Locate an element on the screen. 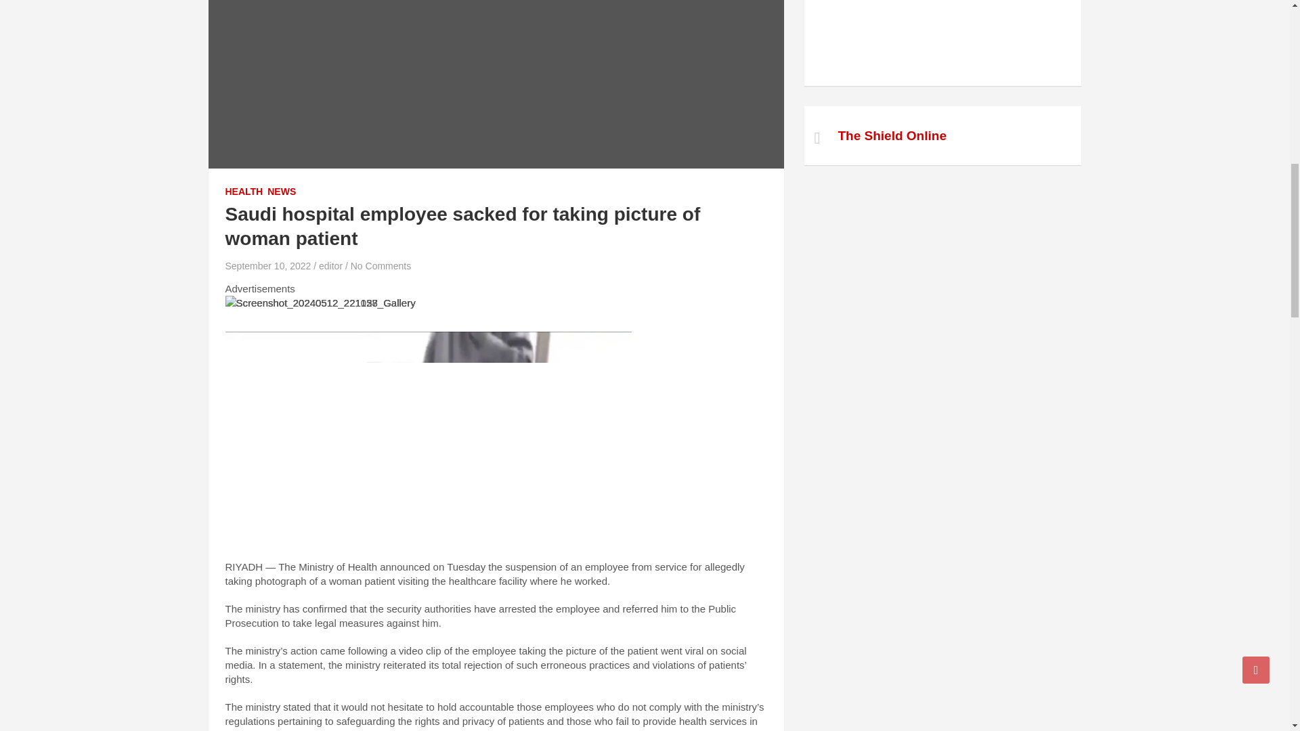 This screenshot has height=731, width=1300. HEALTH is located at coordinates (244, 192).